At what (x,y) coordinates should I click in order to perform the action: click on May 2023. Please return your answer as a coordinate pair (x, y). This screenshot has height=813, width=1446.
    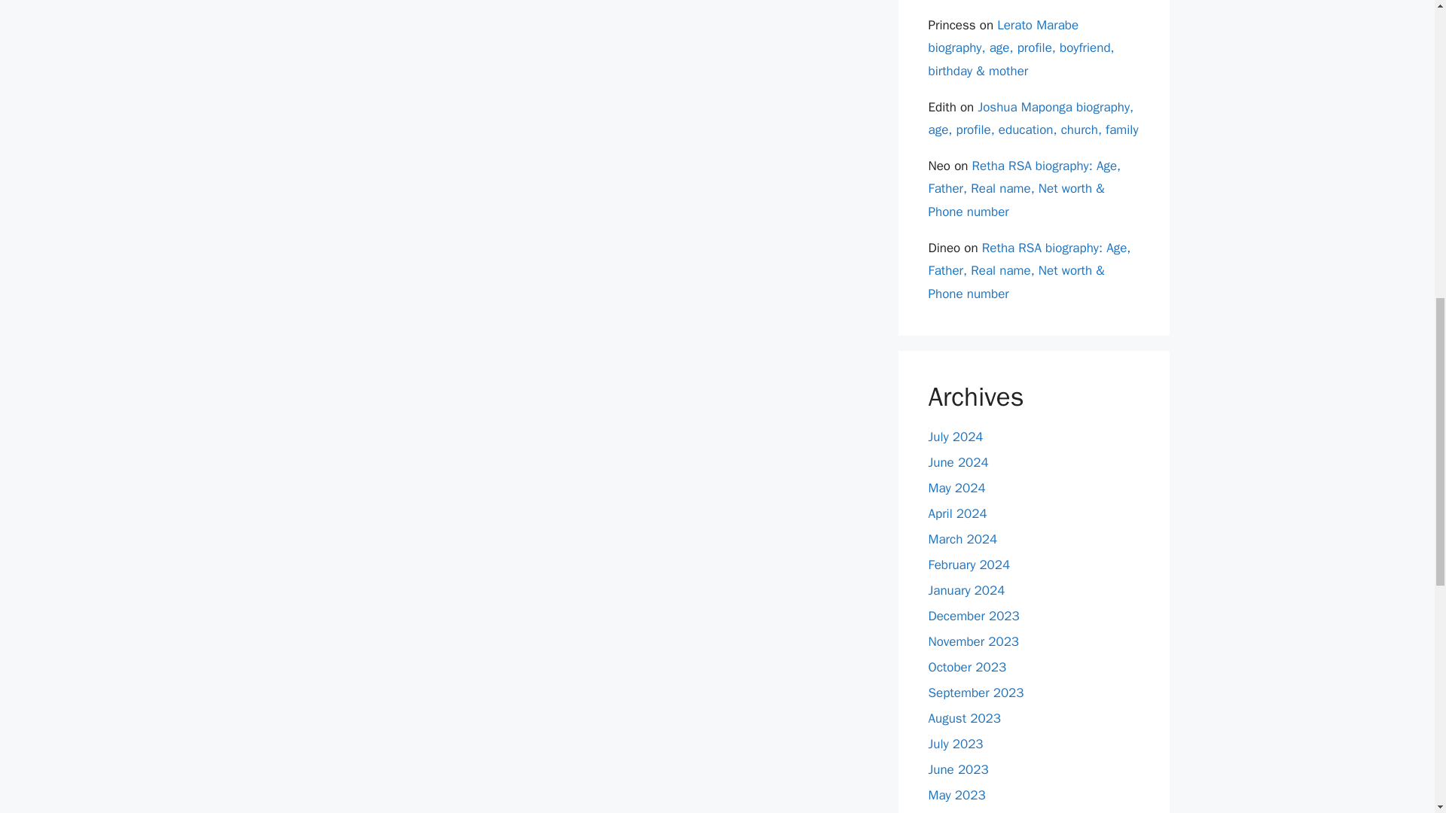
    Looking at the image, I should click on (956, 795).